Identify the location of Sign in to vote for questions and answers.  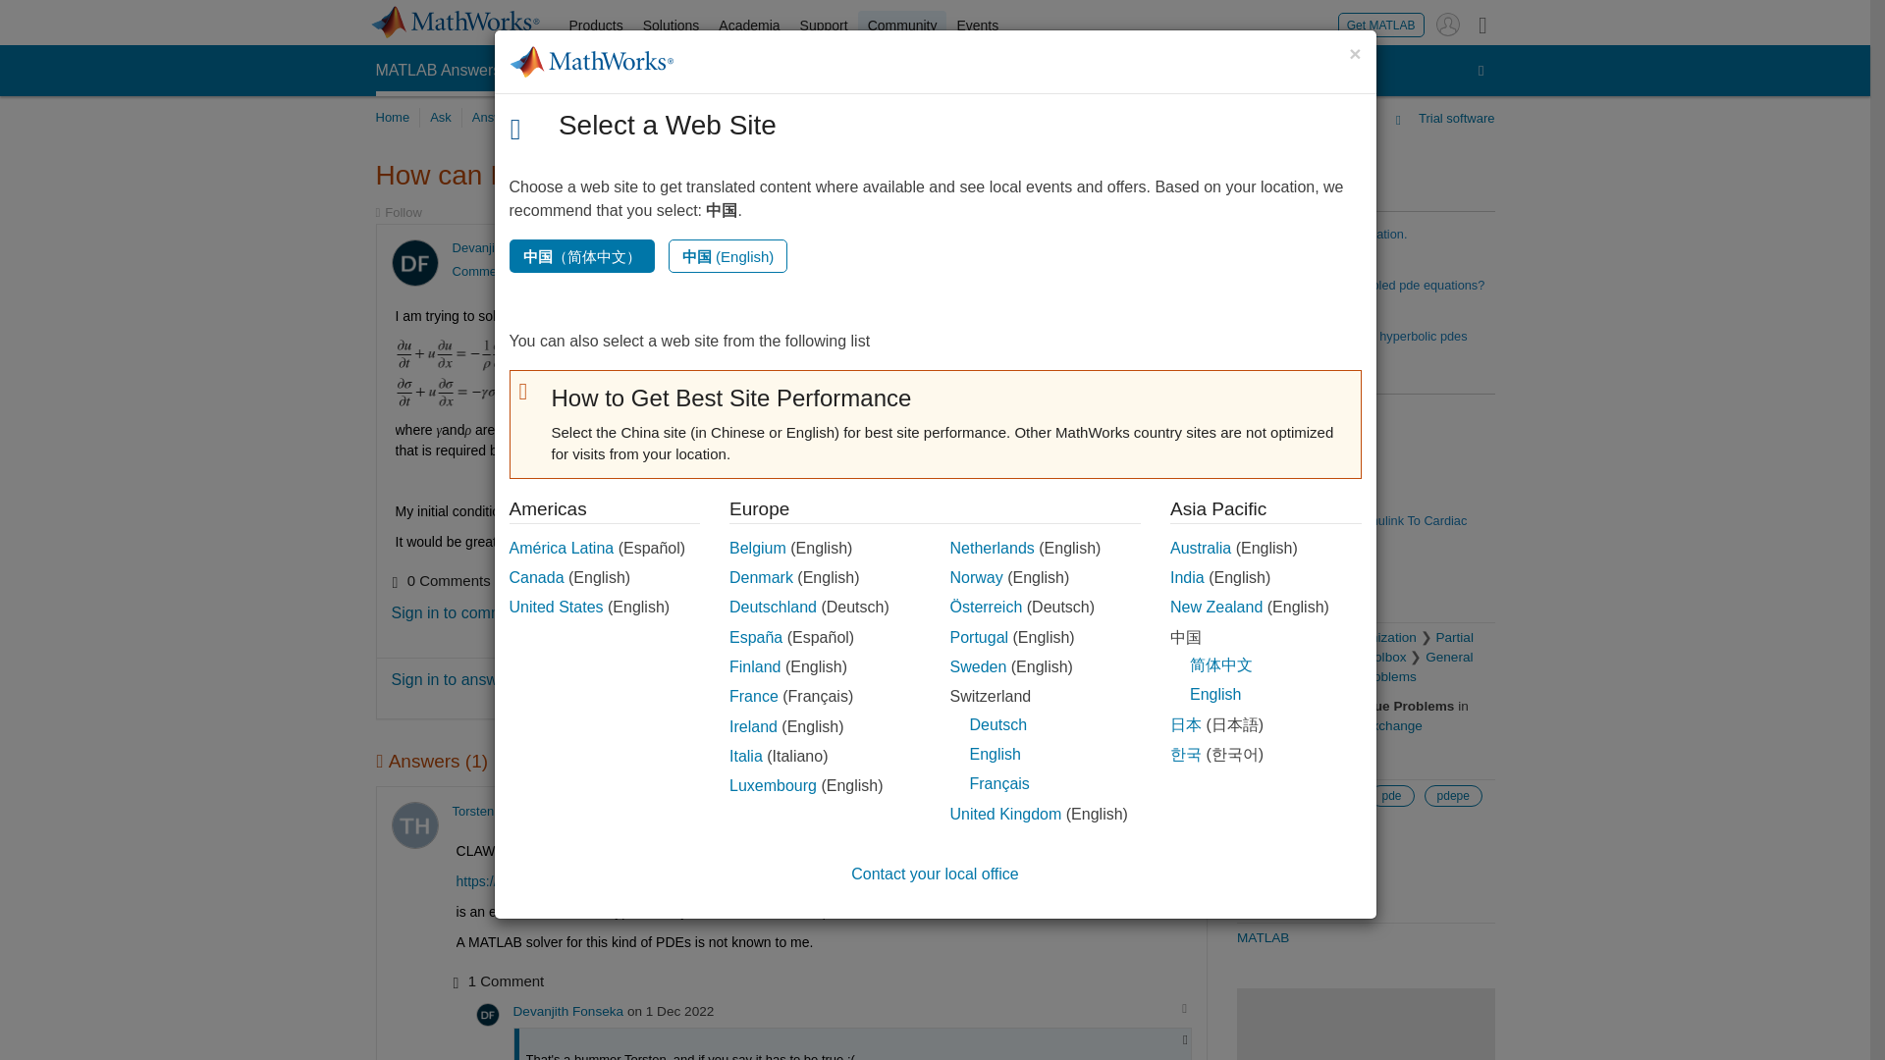
(1107, 249).